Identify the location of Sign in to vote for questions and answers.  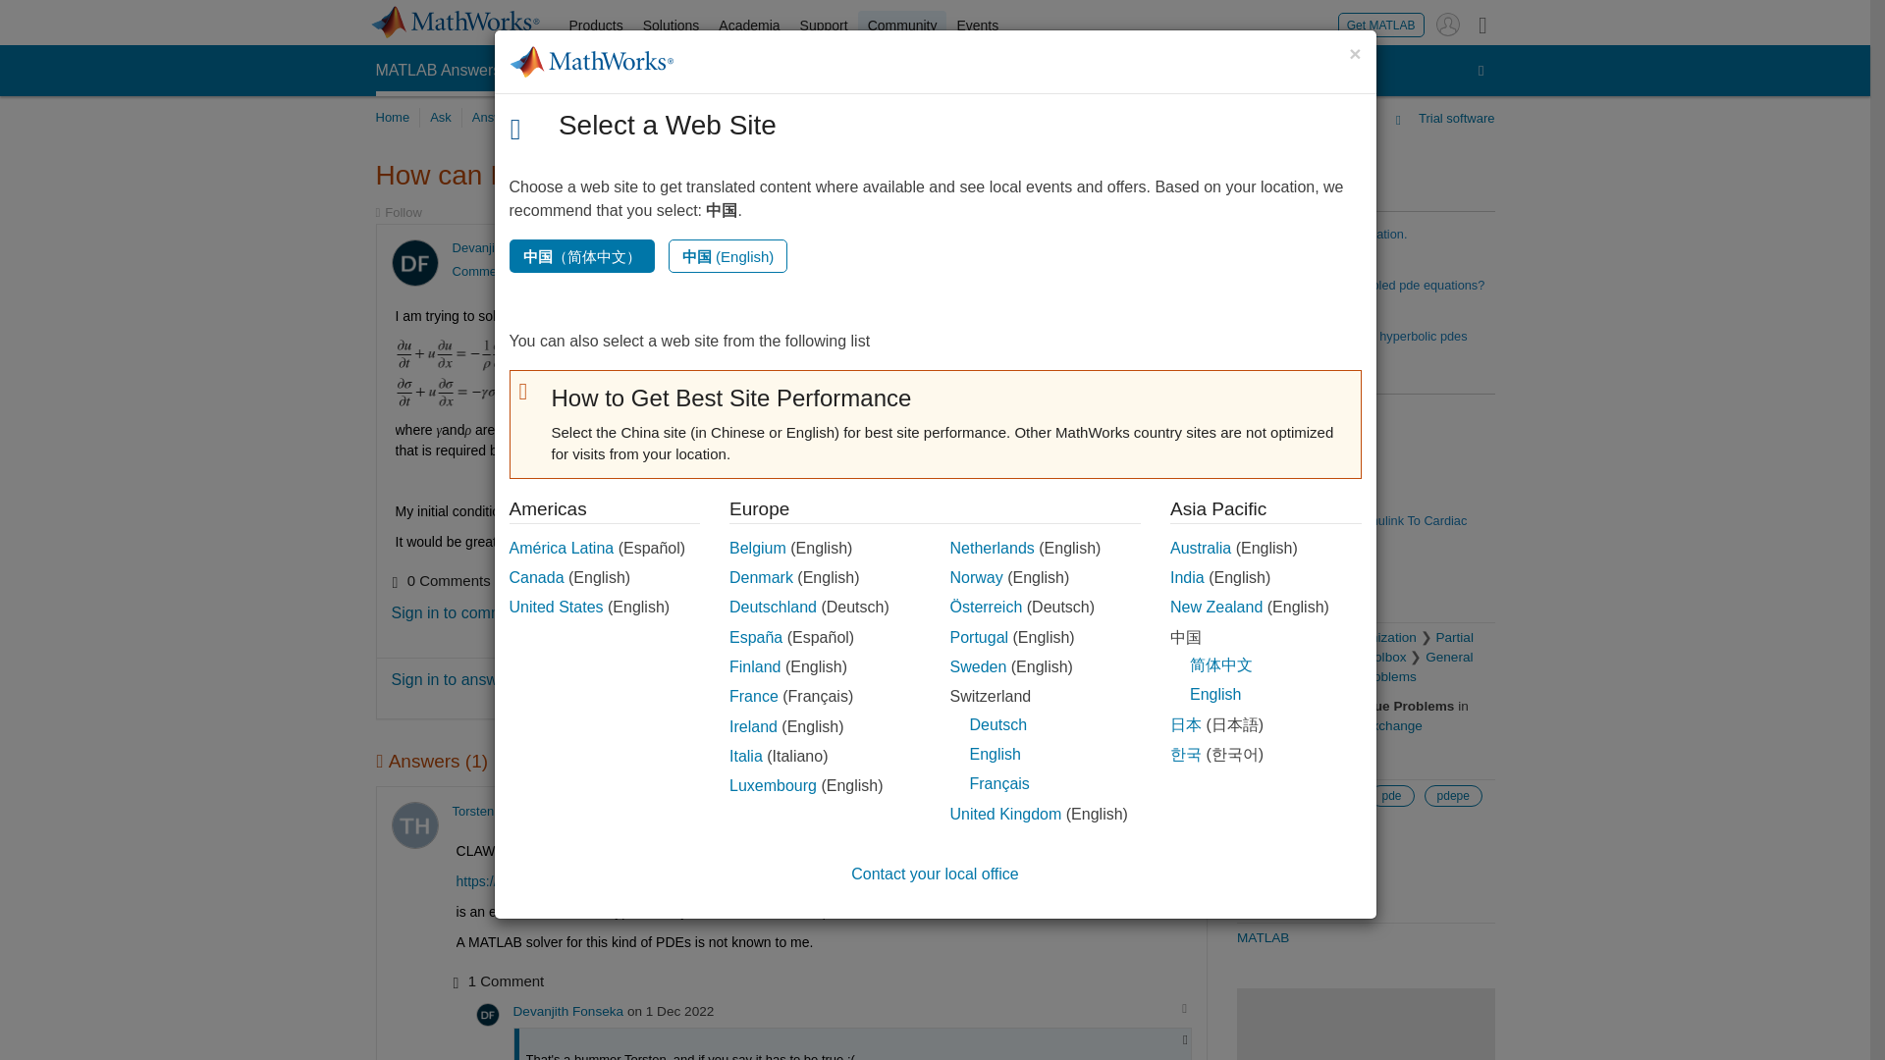
(1107, 249).